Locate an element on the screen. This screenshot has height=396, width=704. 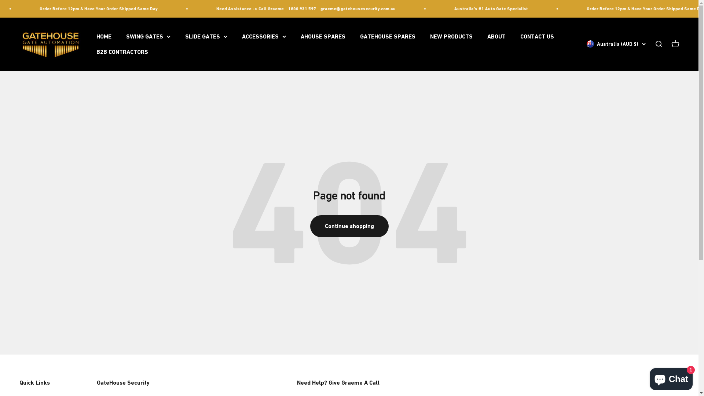
AHOUSE SPARES is located at coordinates (323, 37).